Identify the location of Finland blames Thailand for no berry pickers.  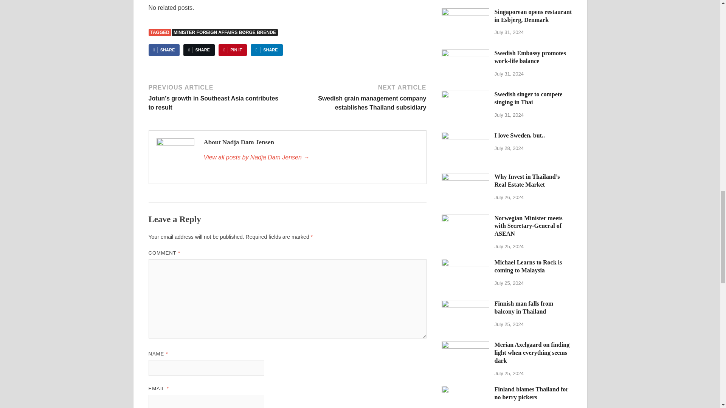
(465, 390).